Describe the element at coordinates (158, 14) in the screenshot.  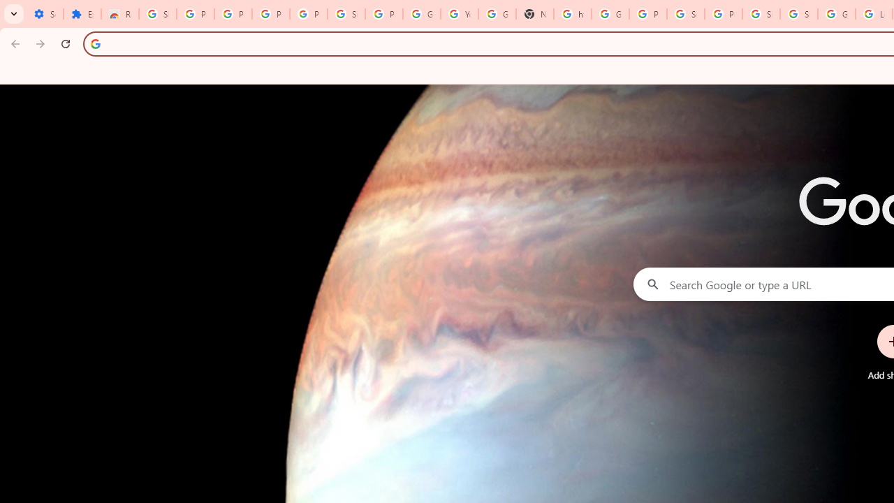
I see `Sign in - Google Accounts` at that location.